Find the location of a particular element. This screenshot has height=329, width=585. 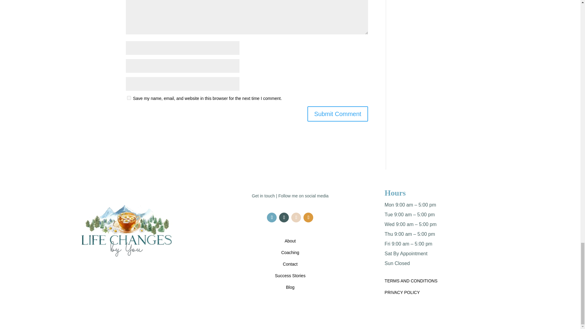

Submit Comment is located at coordinates (338, 114).